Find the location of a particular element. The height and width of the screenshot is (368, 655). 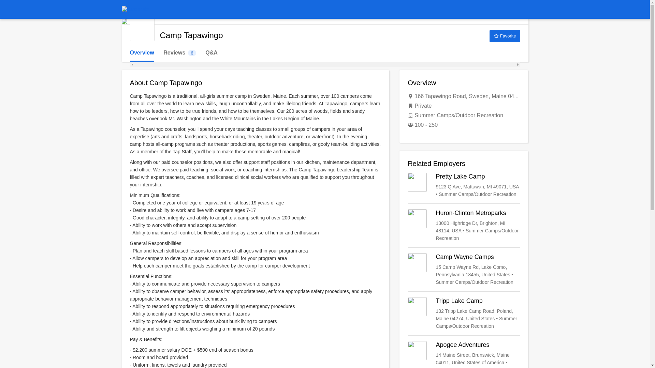

Huron-Clinton Metroparks is located at coordinates (464, 226).